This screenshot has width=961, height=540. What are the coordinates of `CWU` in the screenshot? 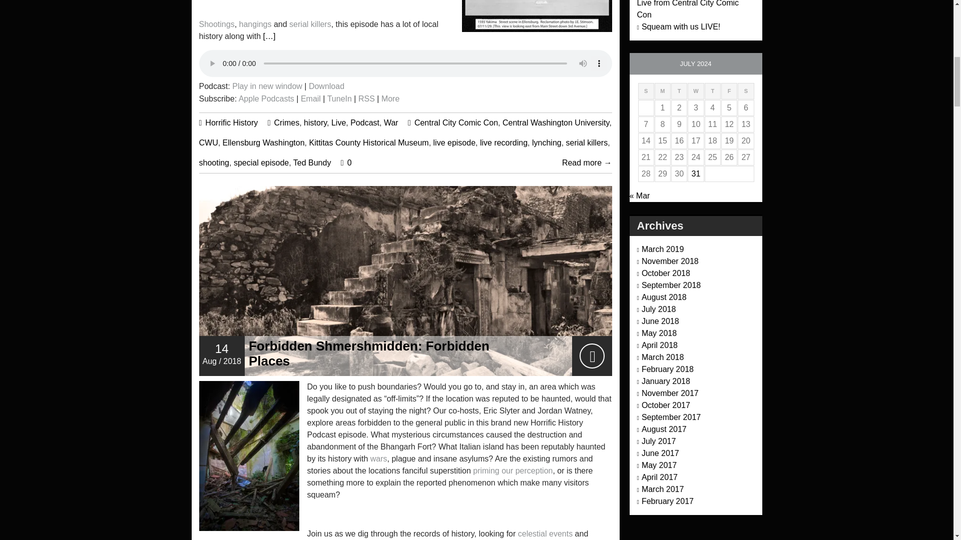 It's located at (208, 142).